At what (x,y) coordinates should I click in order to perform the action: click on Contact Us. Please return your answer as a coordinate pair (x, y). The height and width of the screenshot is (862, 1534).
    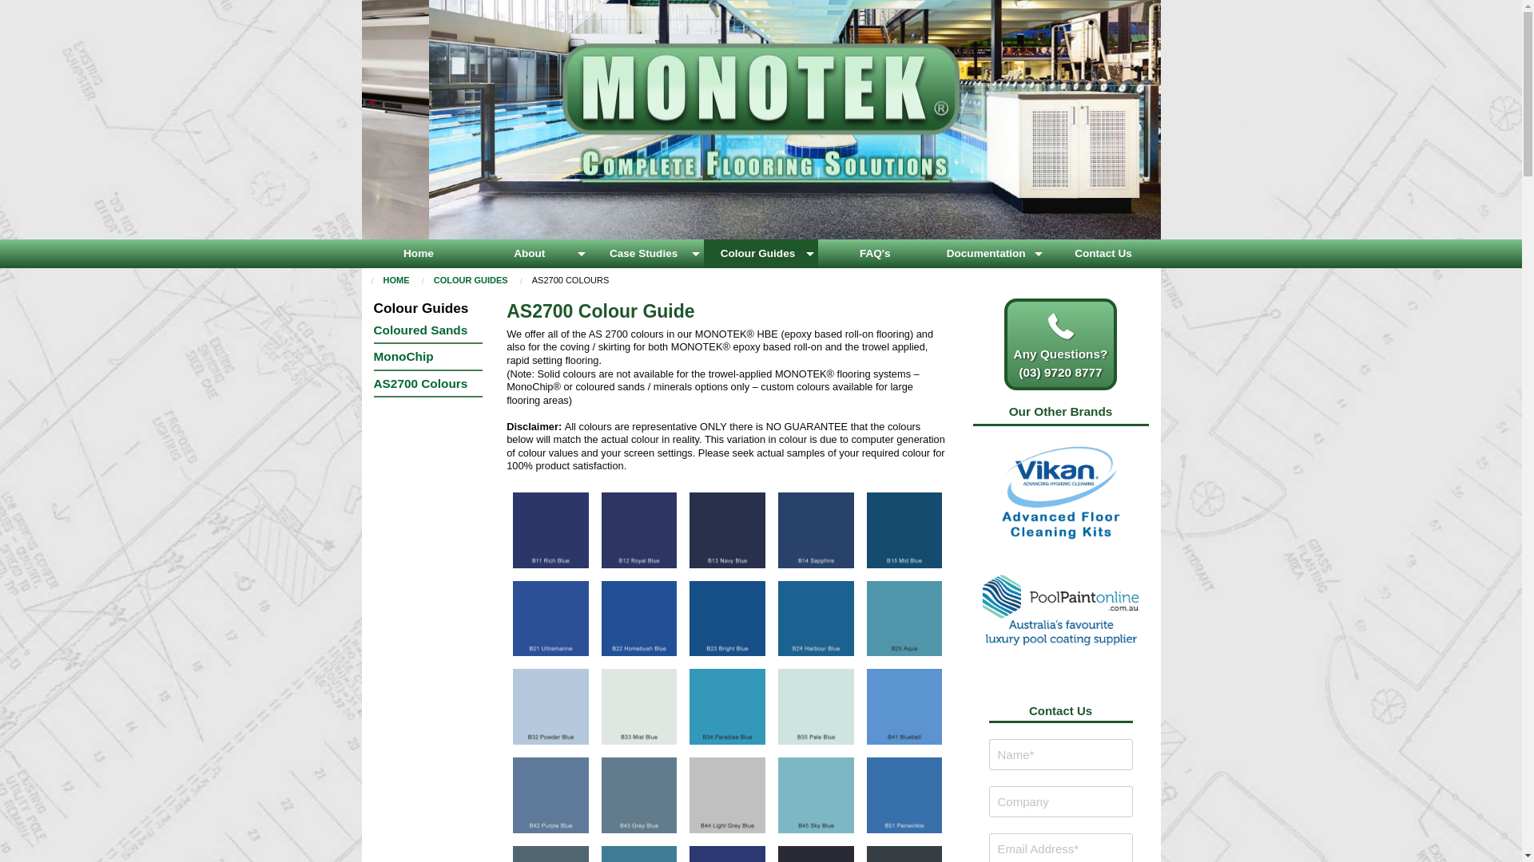
    Looking at the image, I should click on (1104, 254).